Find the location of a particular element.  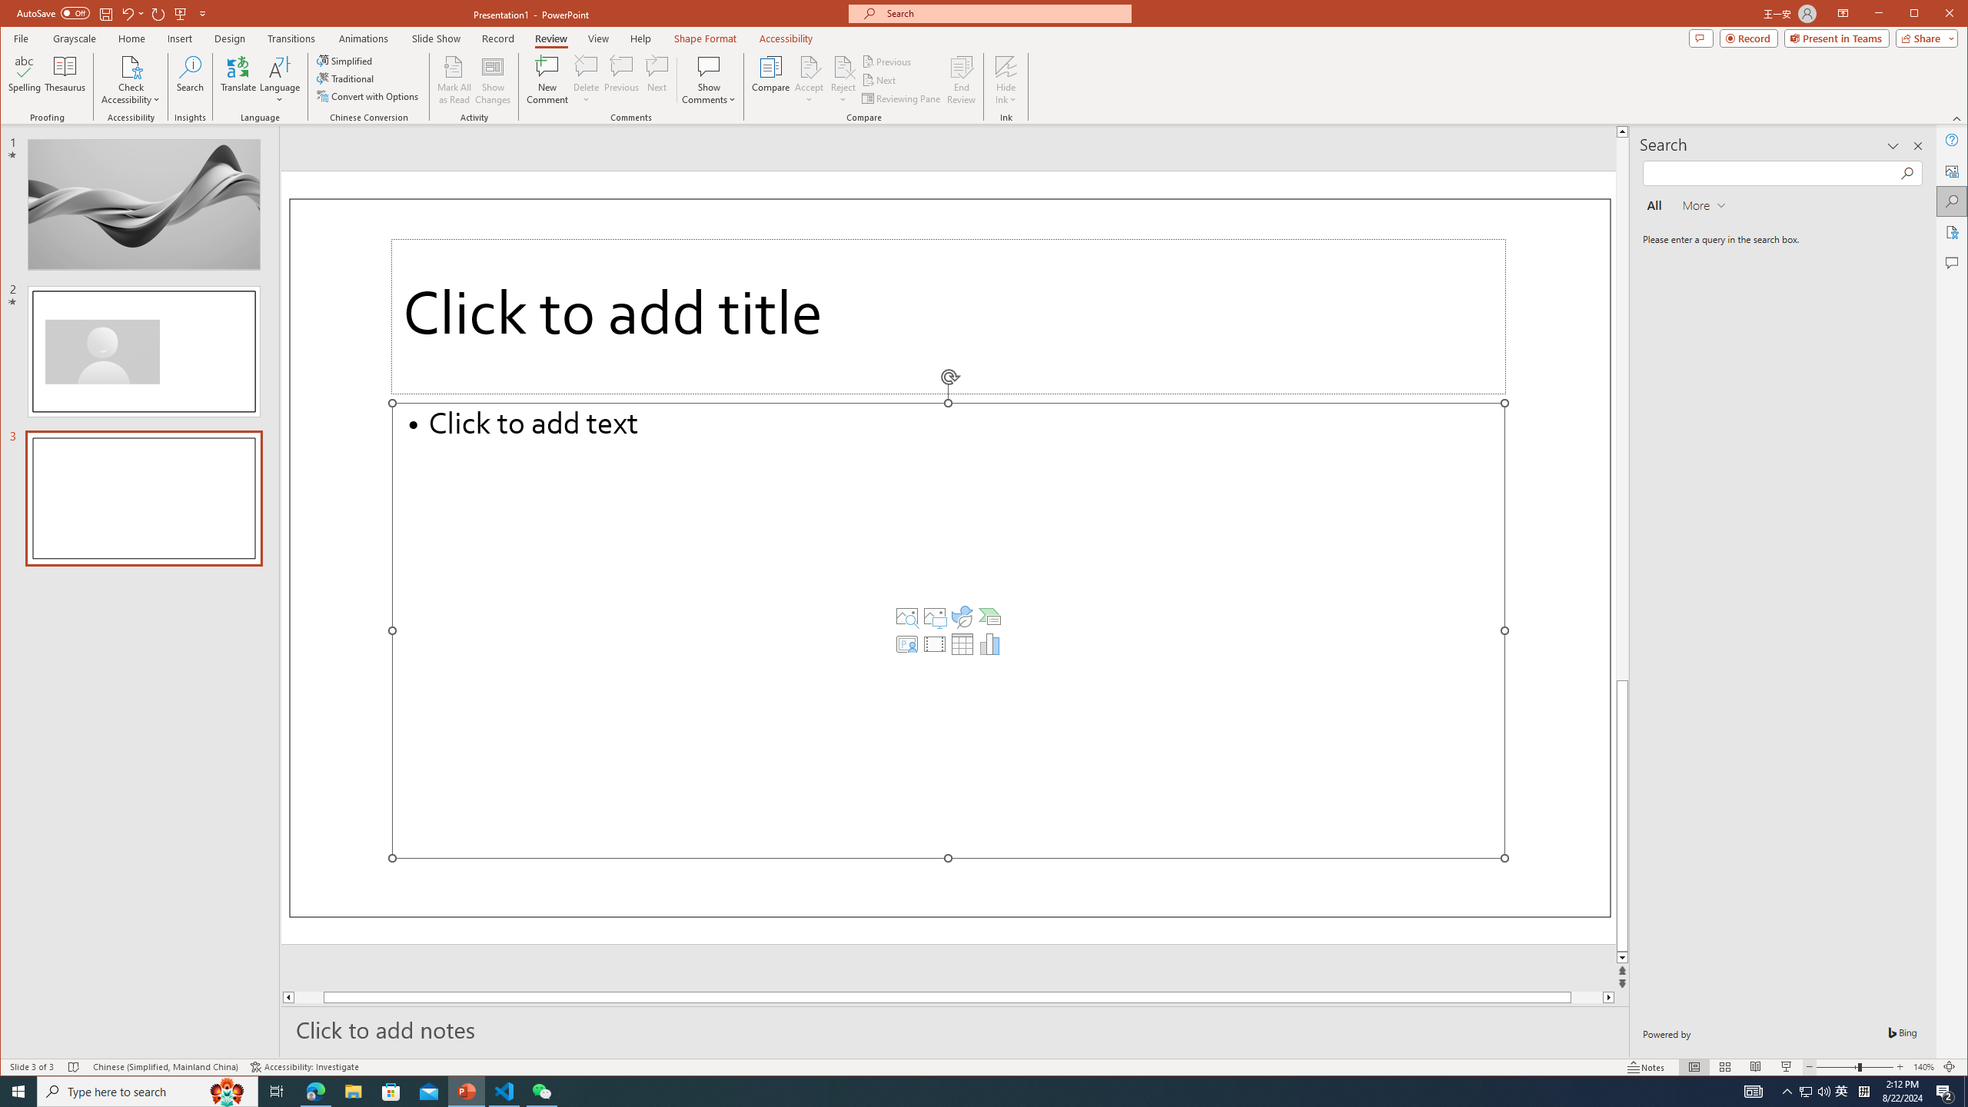

Slide is located at coordinates (143, 498).